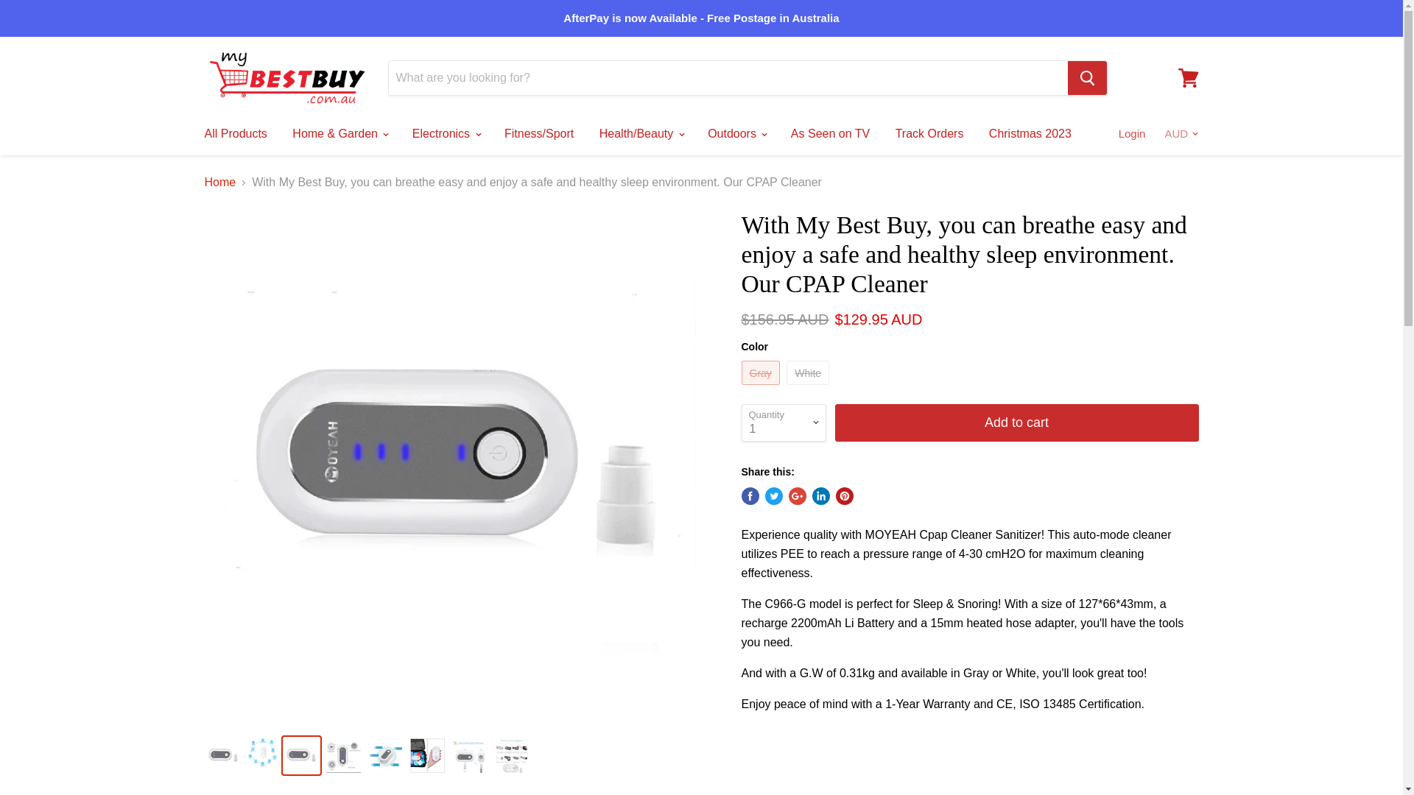  What do you see at coordinates (234, 134) in the screenshot?
I see `All Products` at bounding box center [234, 134].